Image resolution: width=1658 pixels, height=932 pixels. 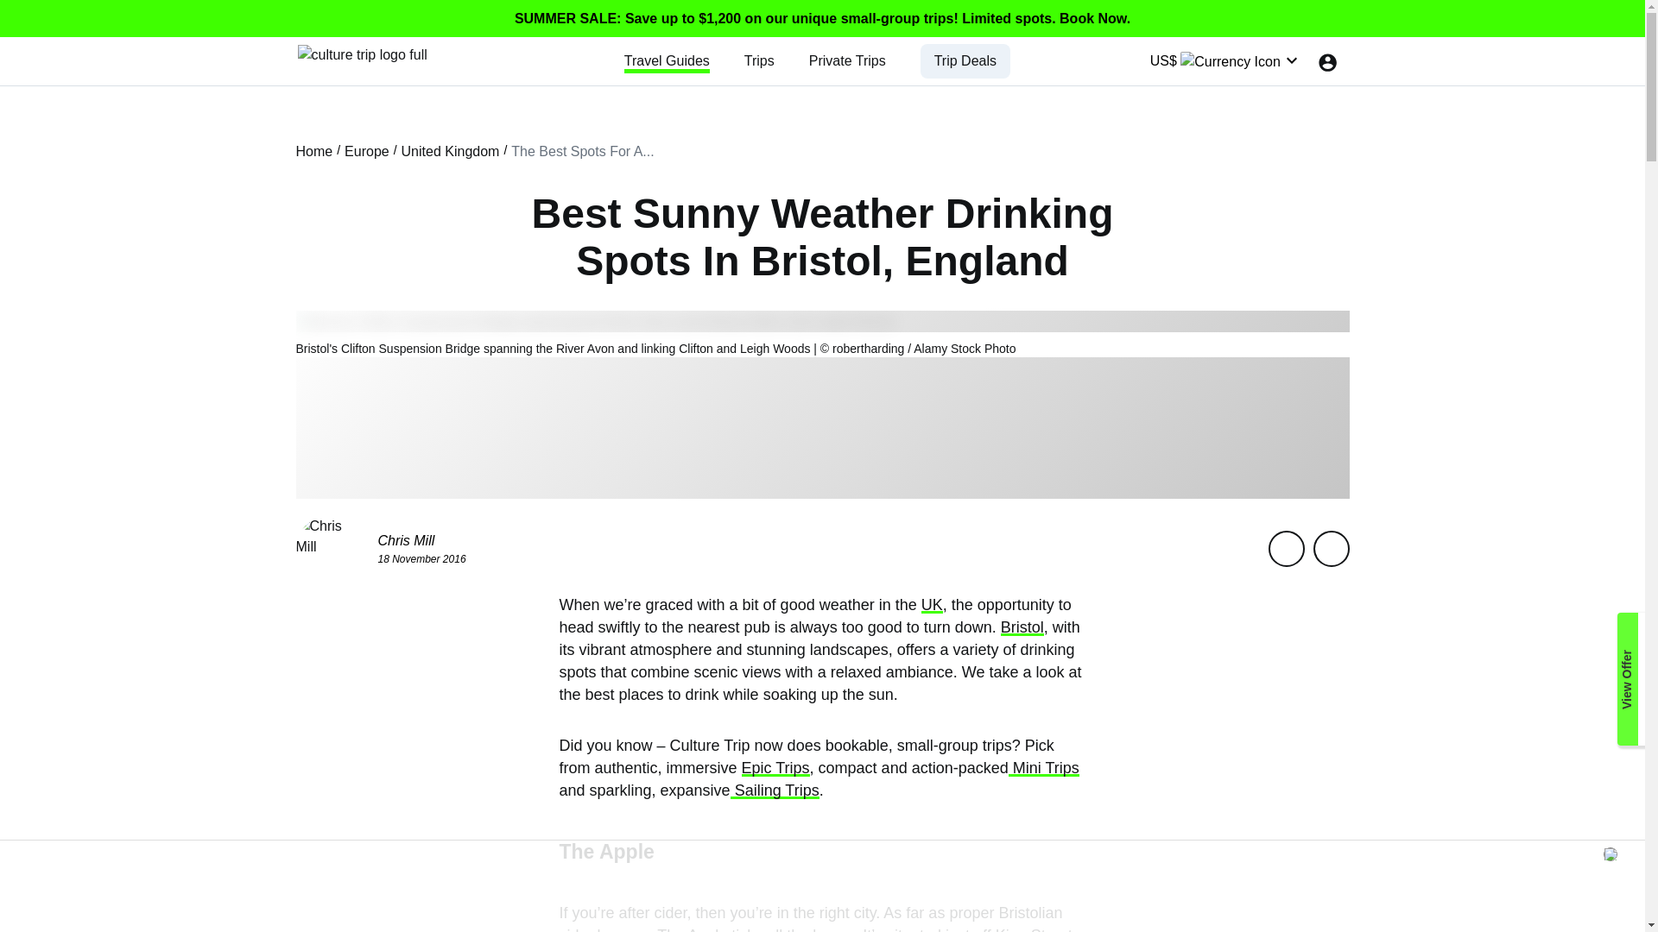 I want to click on UK, so click(x=933, y=604).